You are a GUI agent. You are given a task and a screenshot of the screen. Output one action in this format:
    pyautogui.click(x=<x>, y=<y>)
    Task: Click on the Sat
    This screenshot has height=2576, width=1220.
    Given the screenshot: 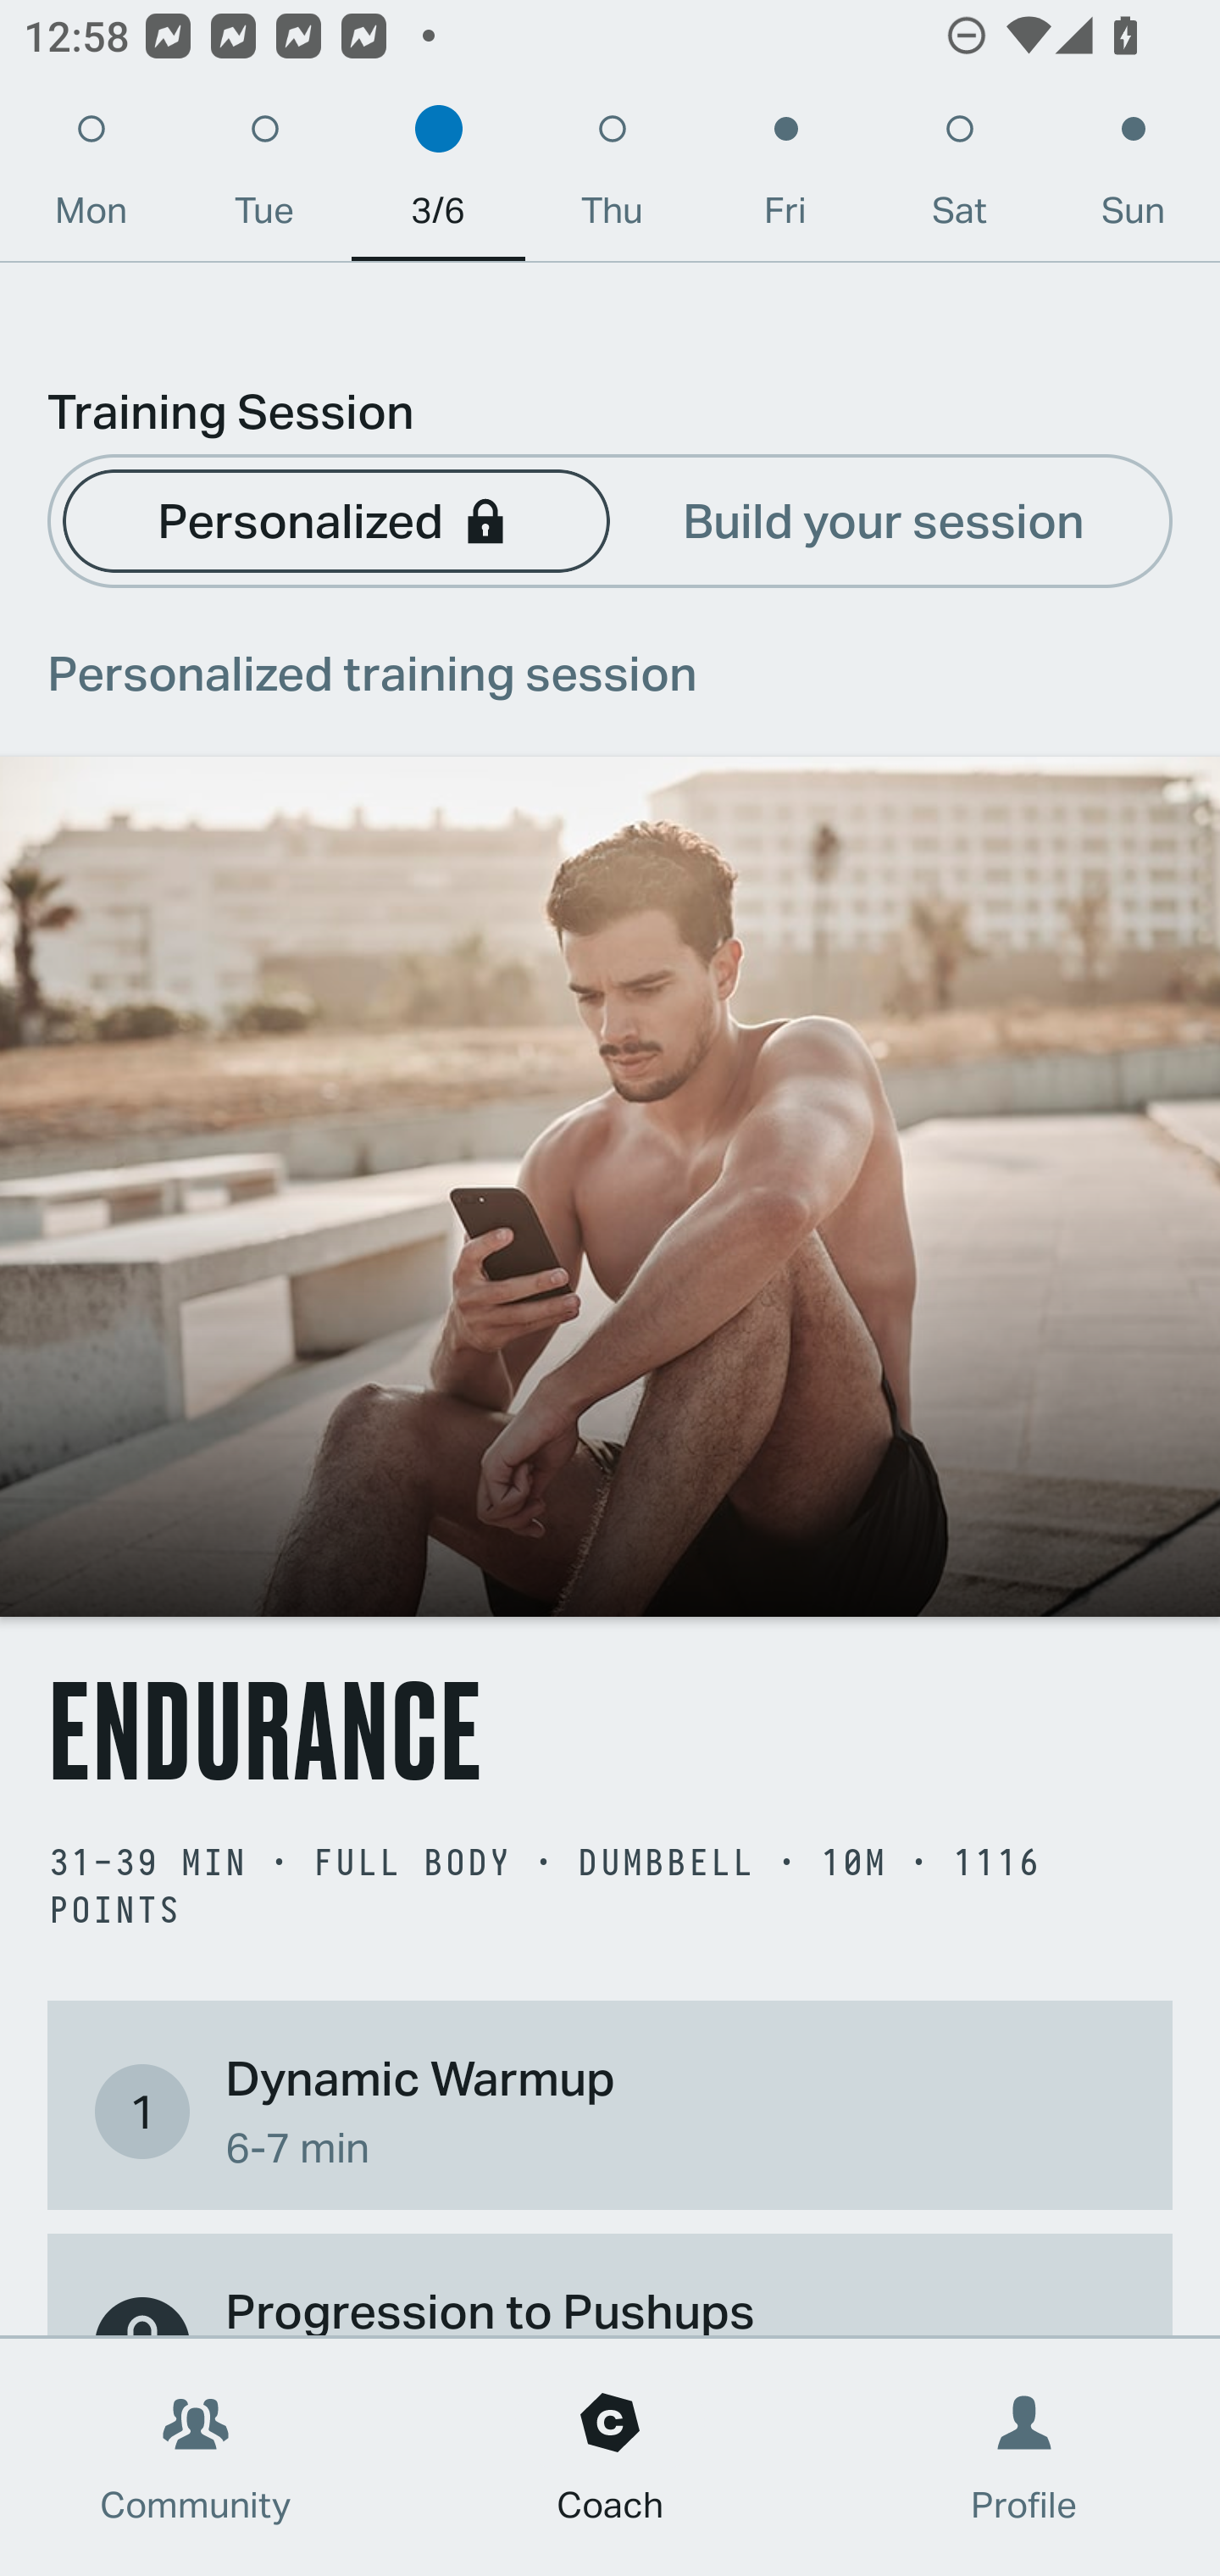 What is the action you would take?
    pyautogui.click(x=959, y=178)
    